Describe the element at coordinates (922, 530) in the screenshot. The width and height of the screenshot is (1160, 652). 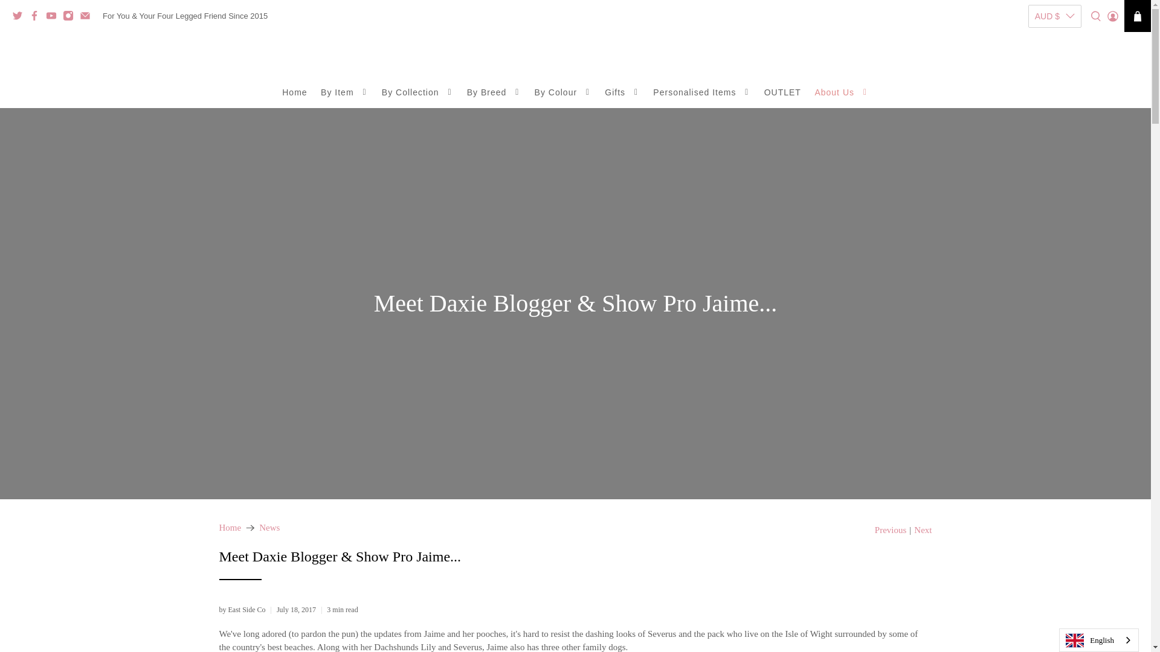
I see `Next` at that location.